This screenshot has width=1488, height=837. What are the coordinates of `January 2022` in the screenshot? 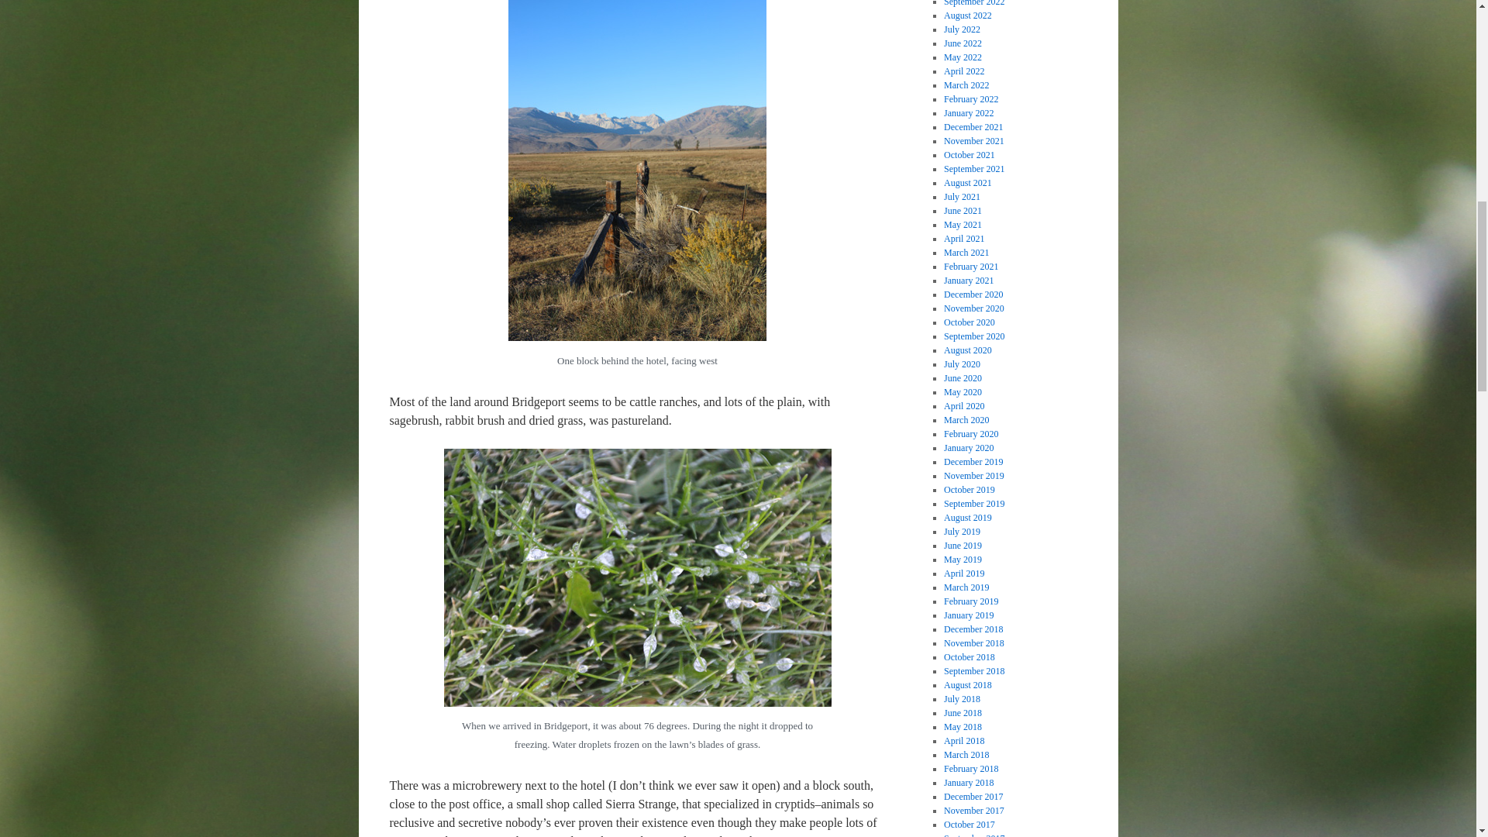 It's located at (969, 113).